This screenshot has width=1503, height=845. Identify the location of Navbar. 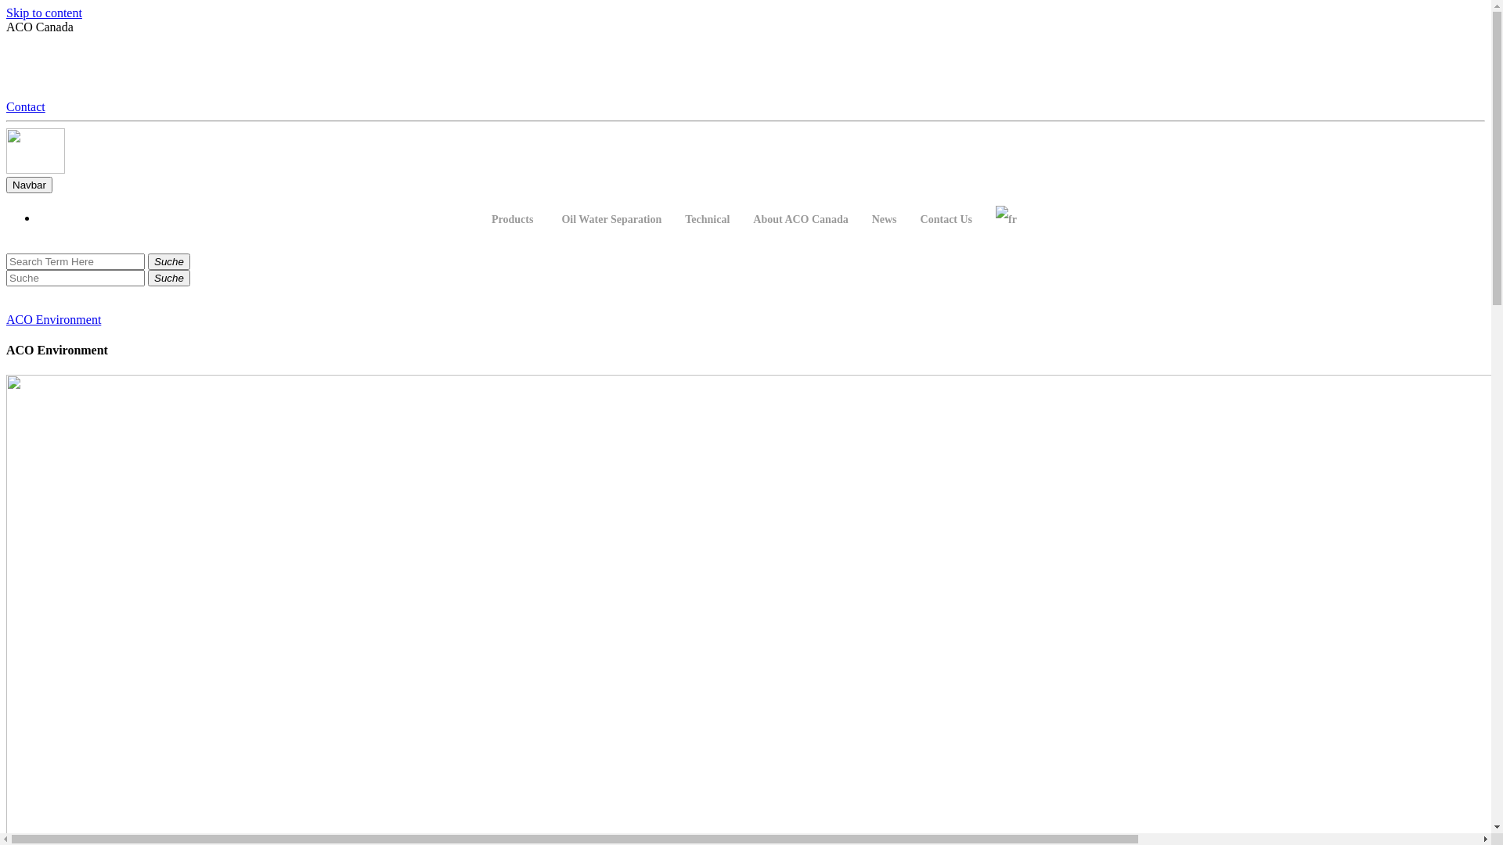
(30, 185).